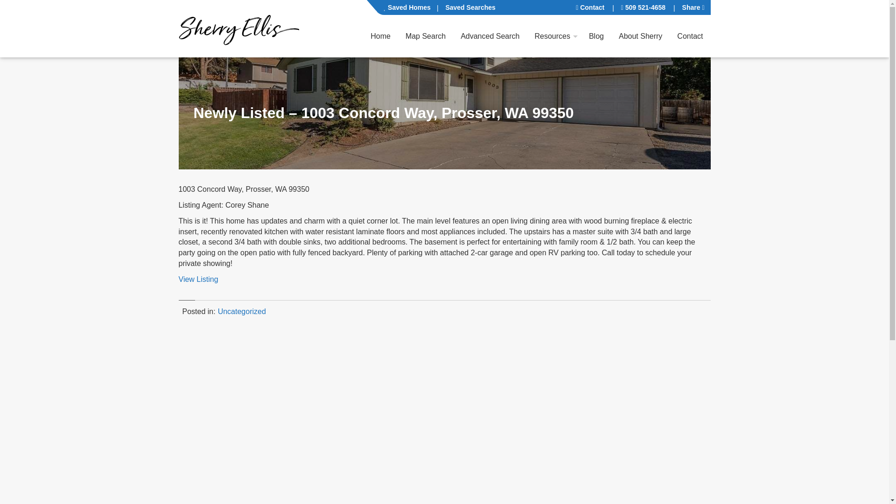  Describe the element at coordinates (590, 7) in the screenshot. I see `Contact` at that location.